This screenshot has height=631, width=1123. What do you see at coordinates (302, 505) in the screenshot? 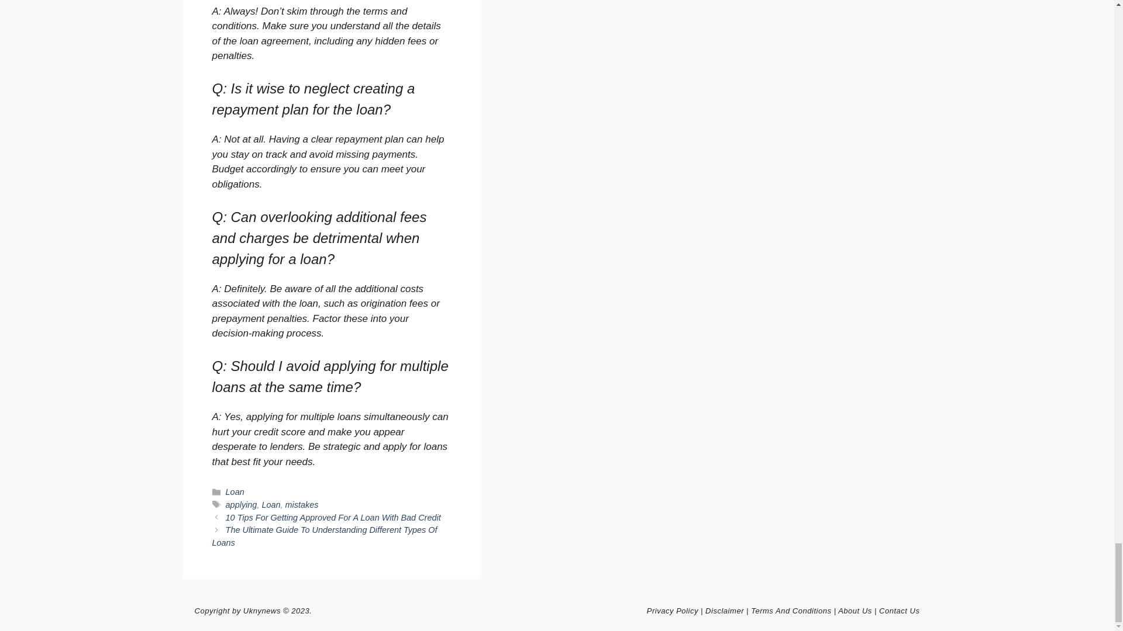
I see `mistakes` at bounding box center [302, 505].